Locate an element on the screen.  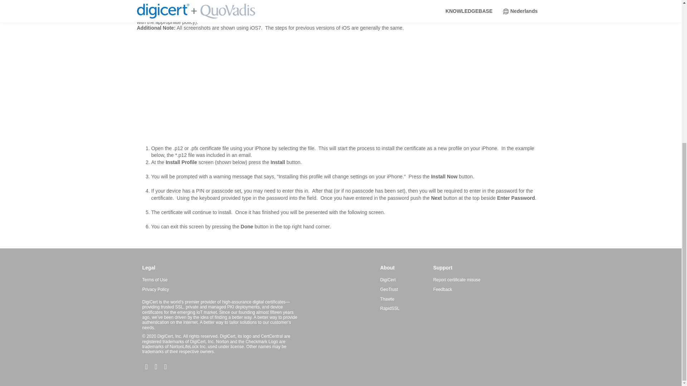
Thawte is located at coordinates (386, 300).